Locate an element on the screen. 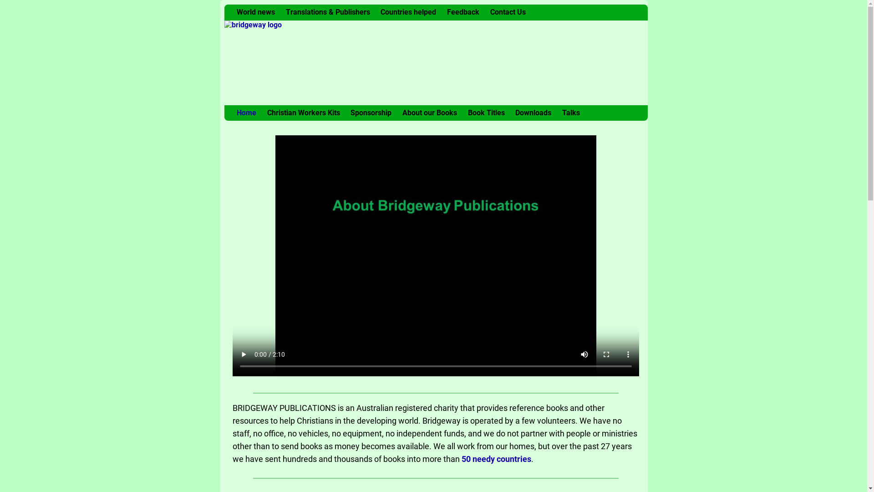 This screenshot has width=874, height=492. About our Books is located at coordinates (430, 113).